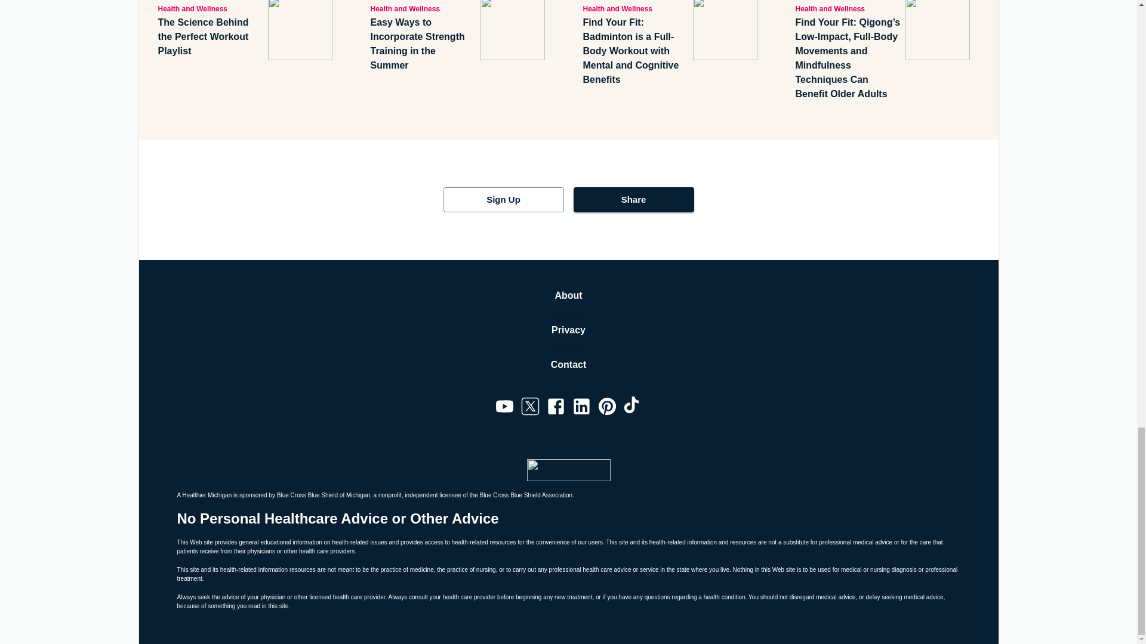 The height and width of the screenshot is (644, 1146). What do you see at coordinates (423, 44) in the screenshot?
I see `Easy Ways to Incorporate Strength Training in the Summer` at bounding box center [423, 44].